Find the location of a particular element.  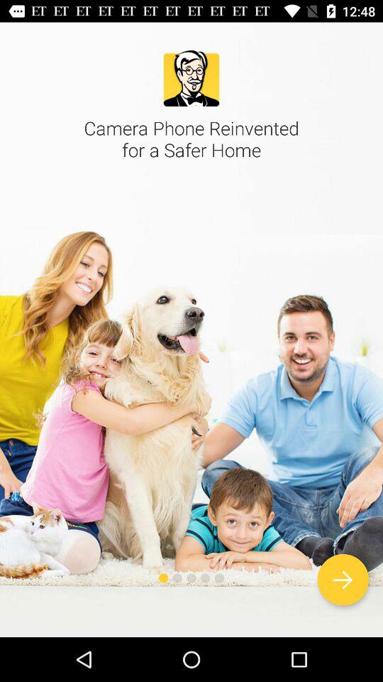

next page is located at coordinates (343, 580).